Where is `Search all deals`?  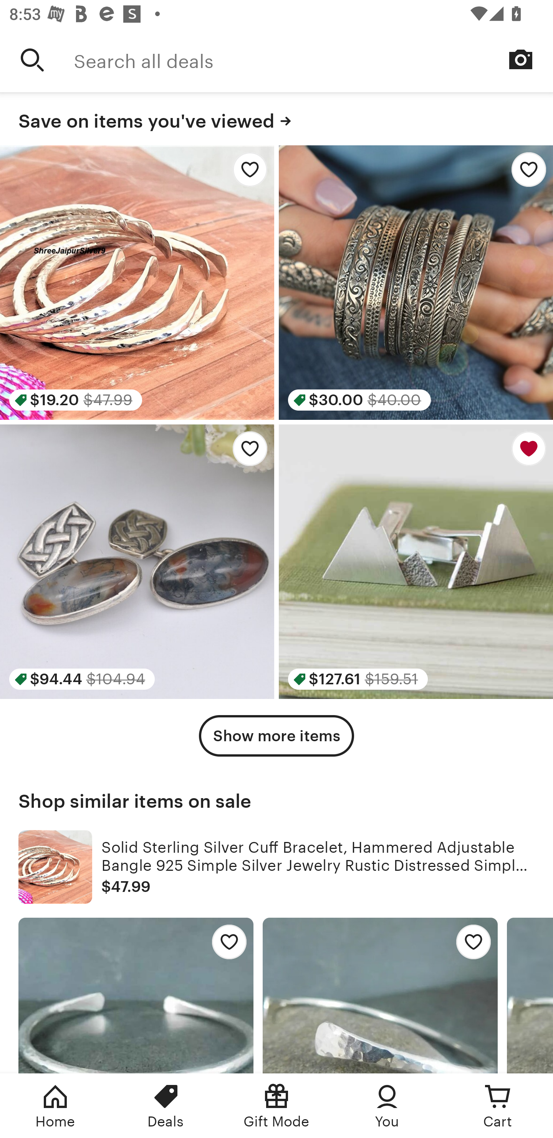 Search all deals is located at coordinates (313, 60).